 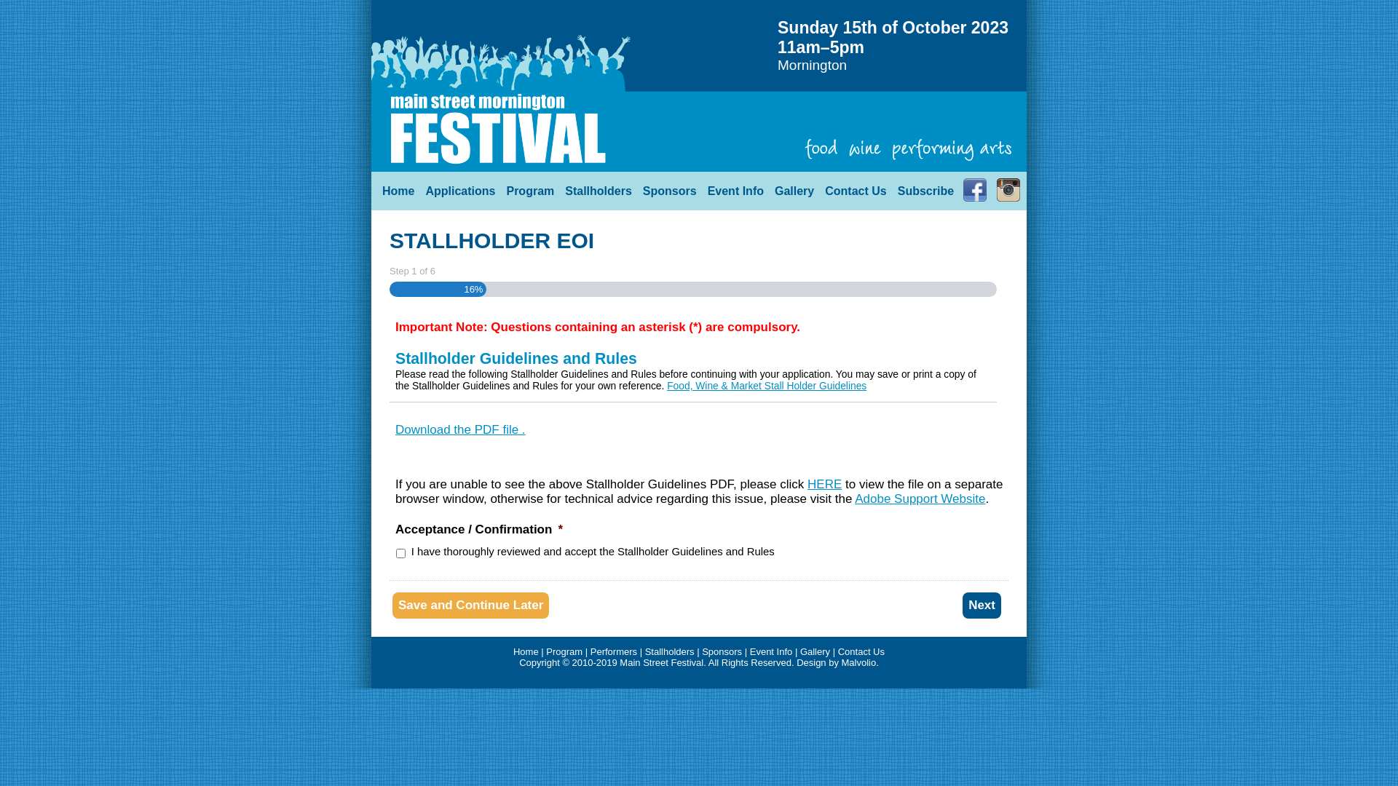 I want to click on Adobe Support Website, so click(x=920, y=499).